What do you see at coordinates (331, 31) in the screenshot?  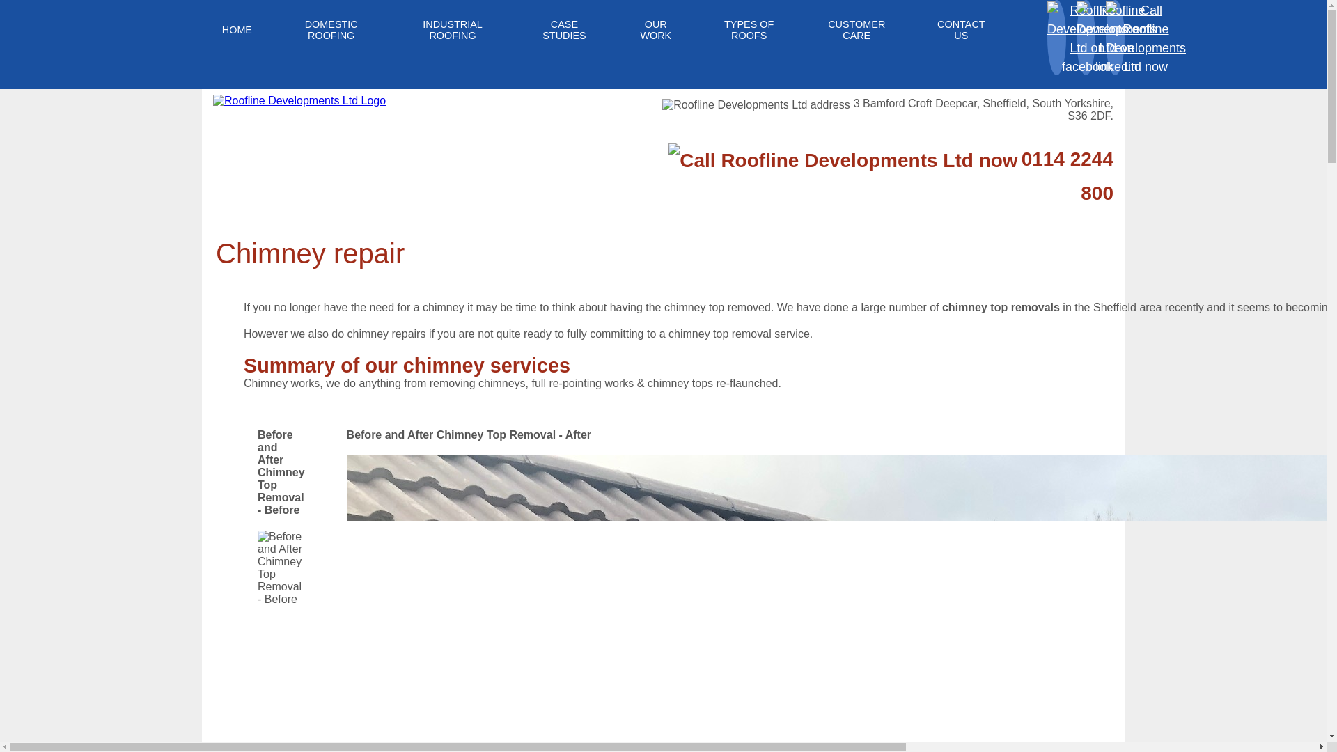 I see `DOMESTIC ROOFING` at bounding box center [331, 31].